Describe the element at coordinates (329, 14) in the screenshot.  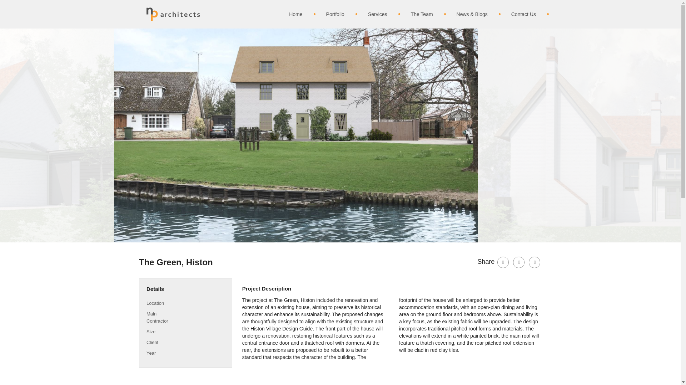
I see `Portfolio` at that location.